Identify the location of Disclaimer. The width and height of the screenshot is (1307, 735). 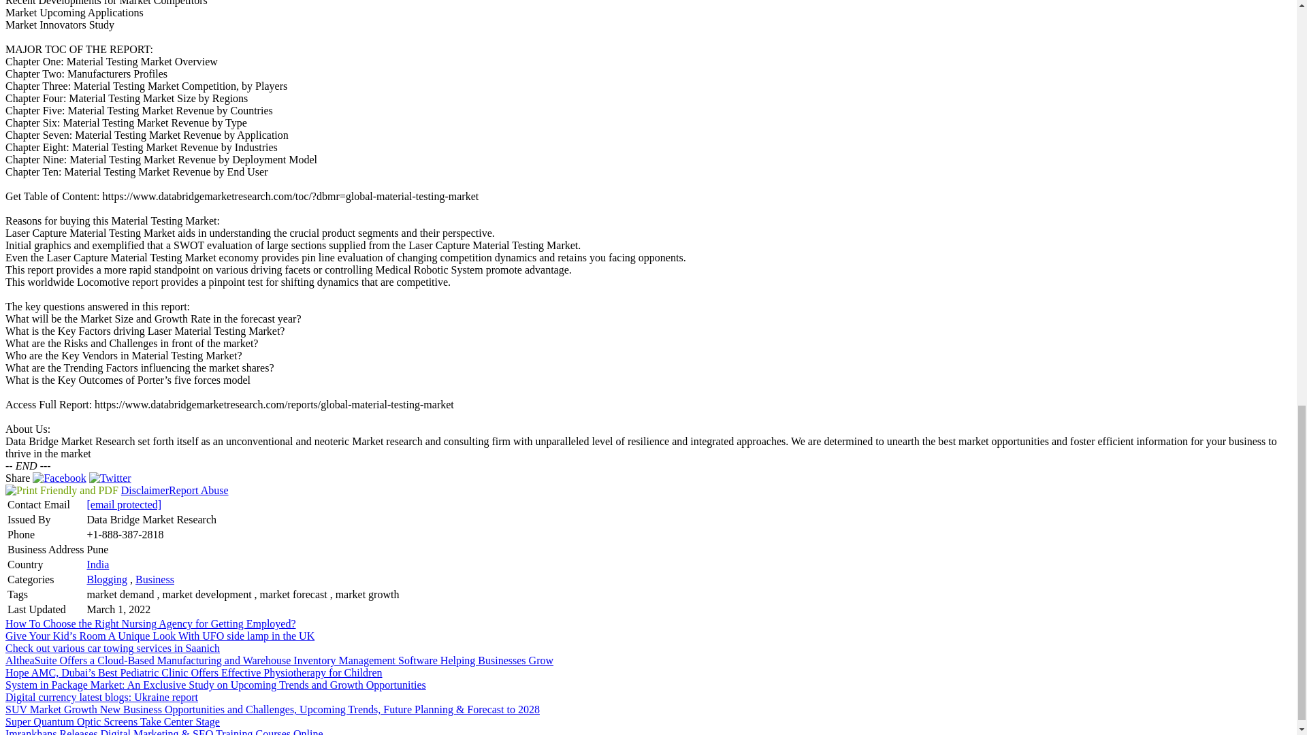
(144, 490).